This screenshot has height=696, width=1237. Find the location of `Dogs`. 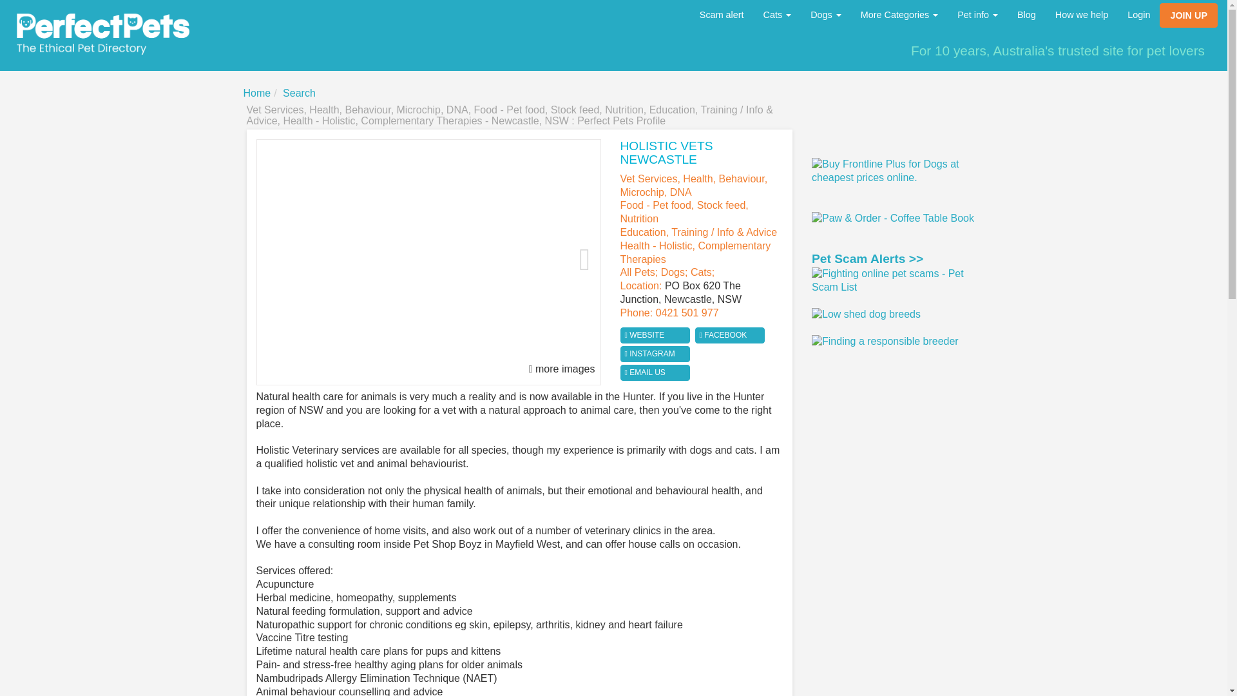

Dogs is located at coordinates (825, 15).